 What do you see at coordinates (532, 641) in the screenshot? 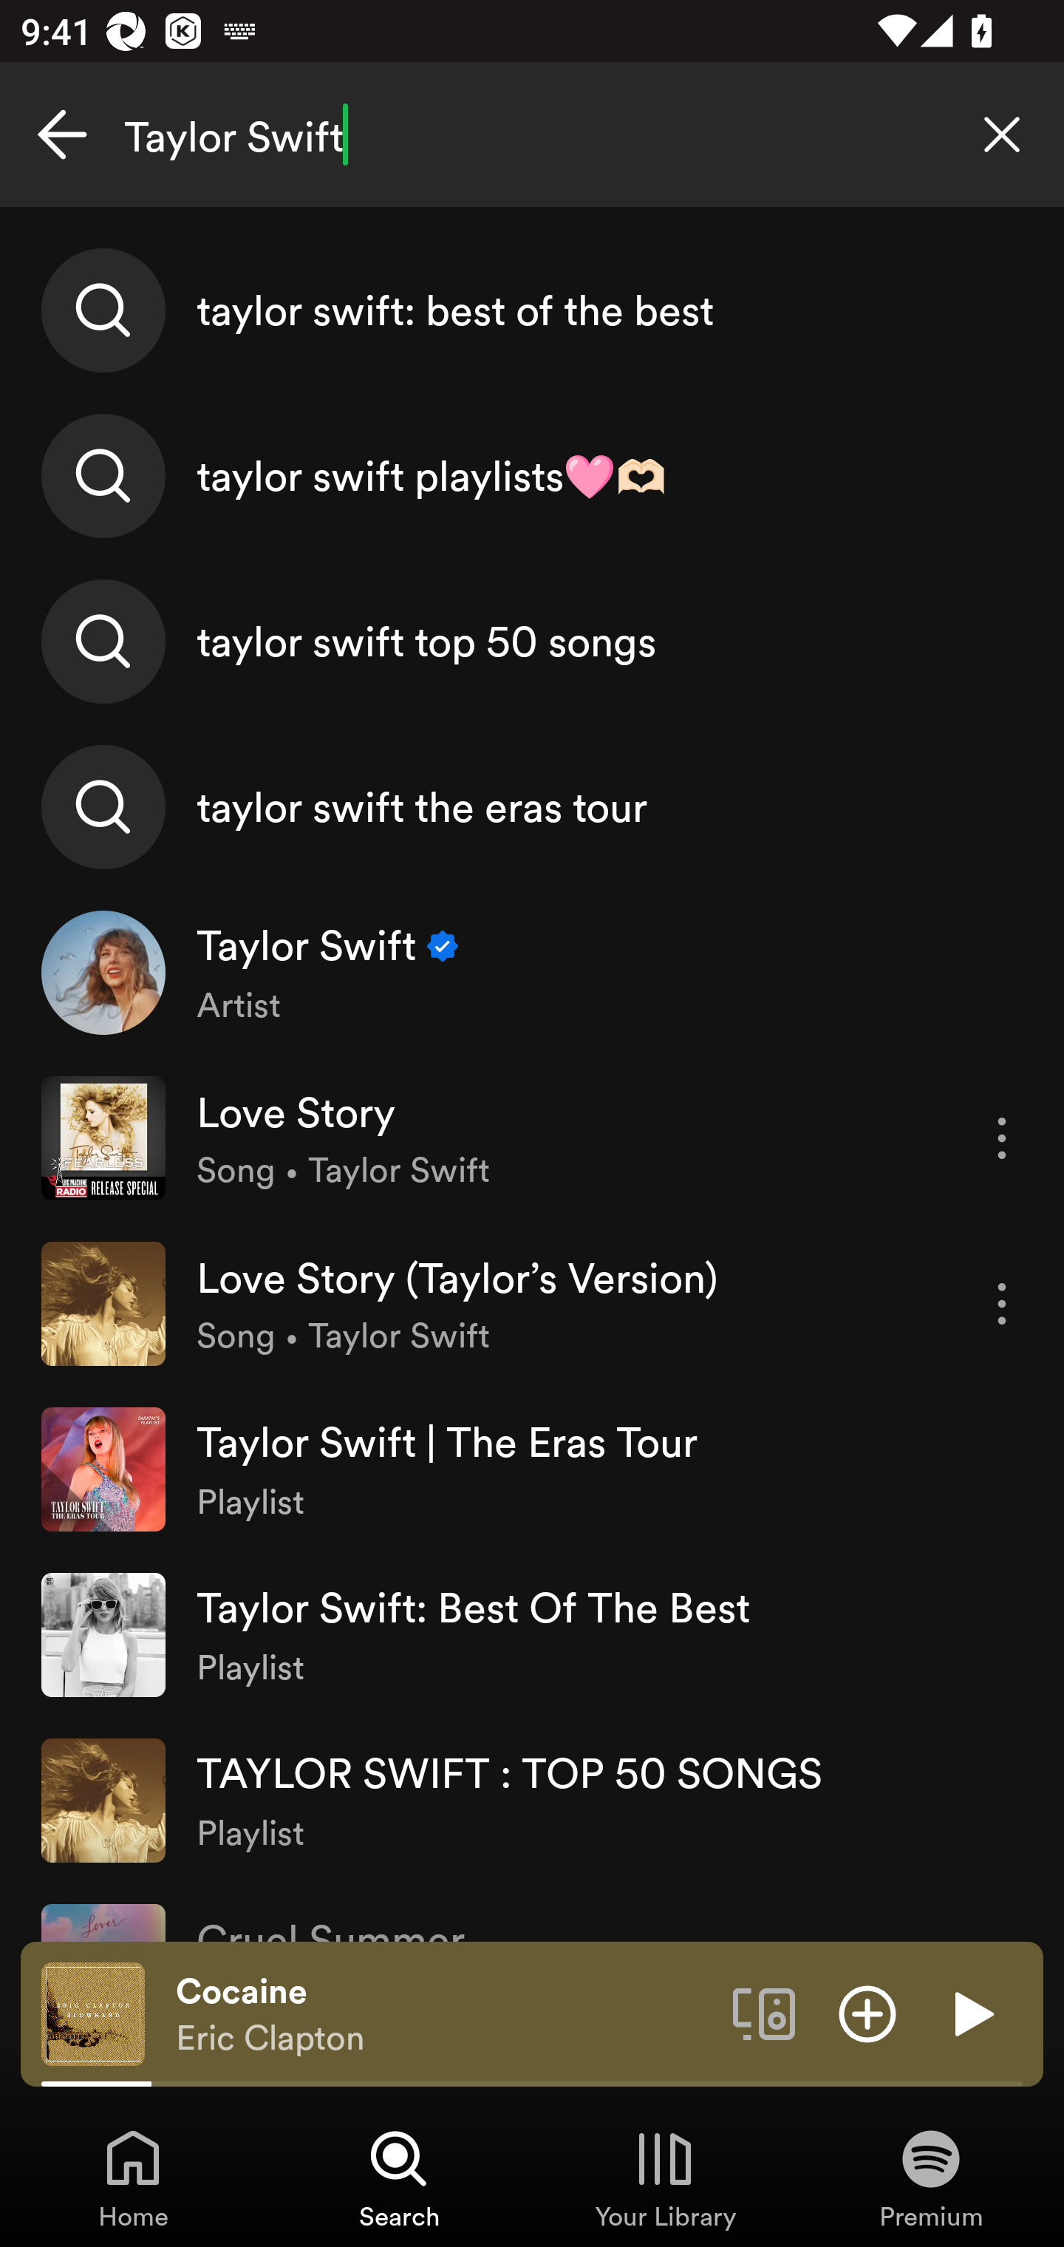
I see `taylor swift top 50 songs` at bounding box center [532, 641].